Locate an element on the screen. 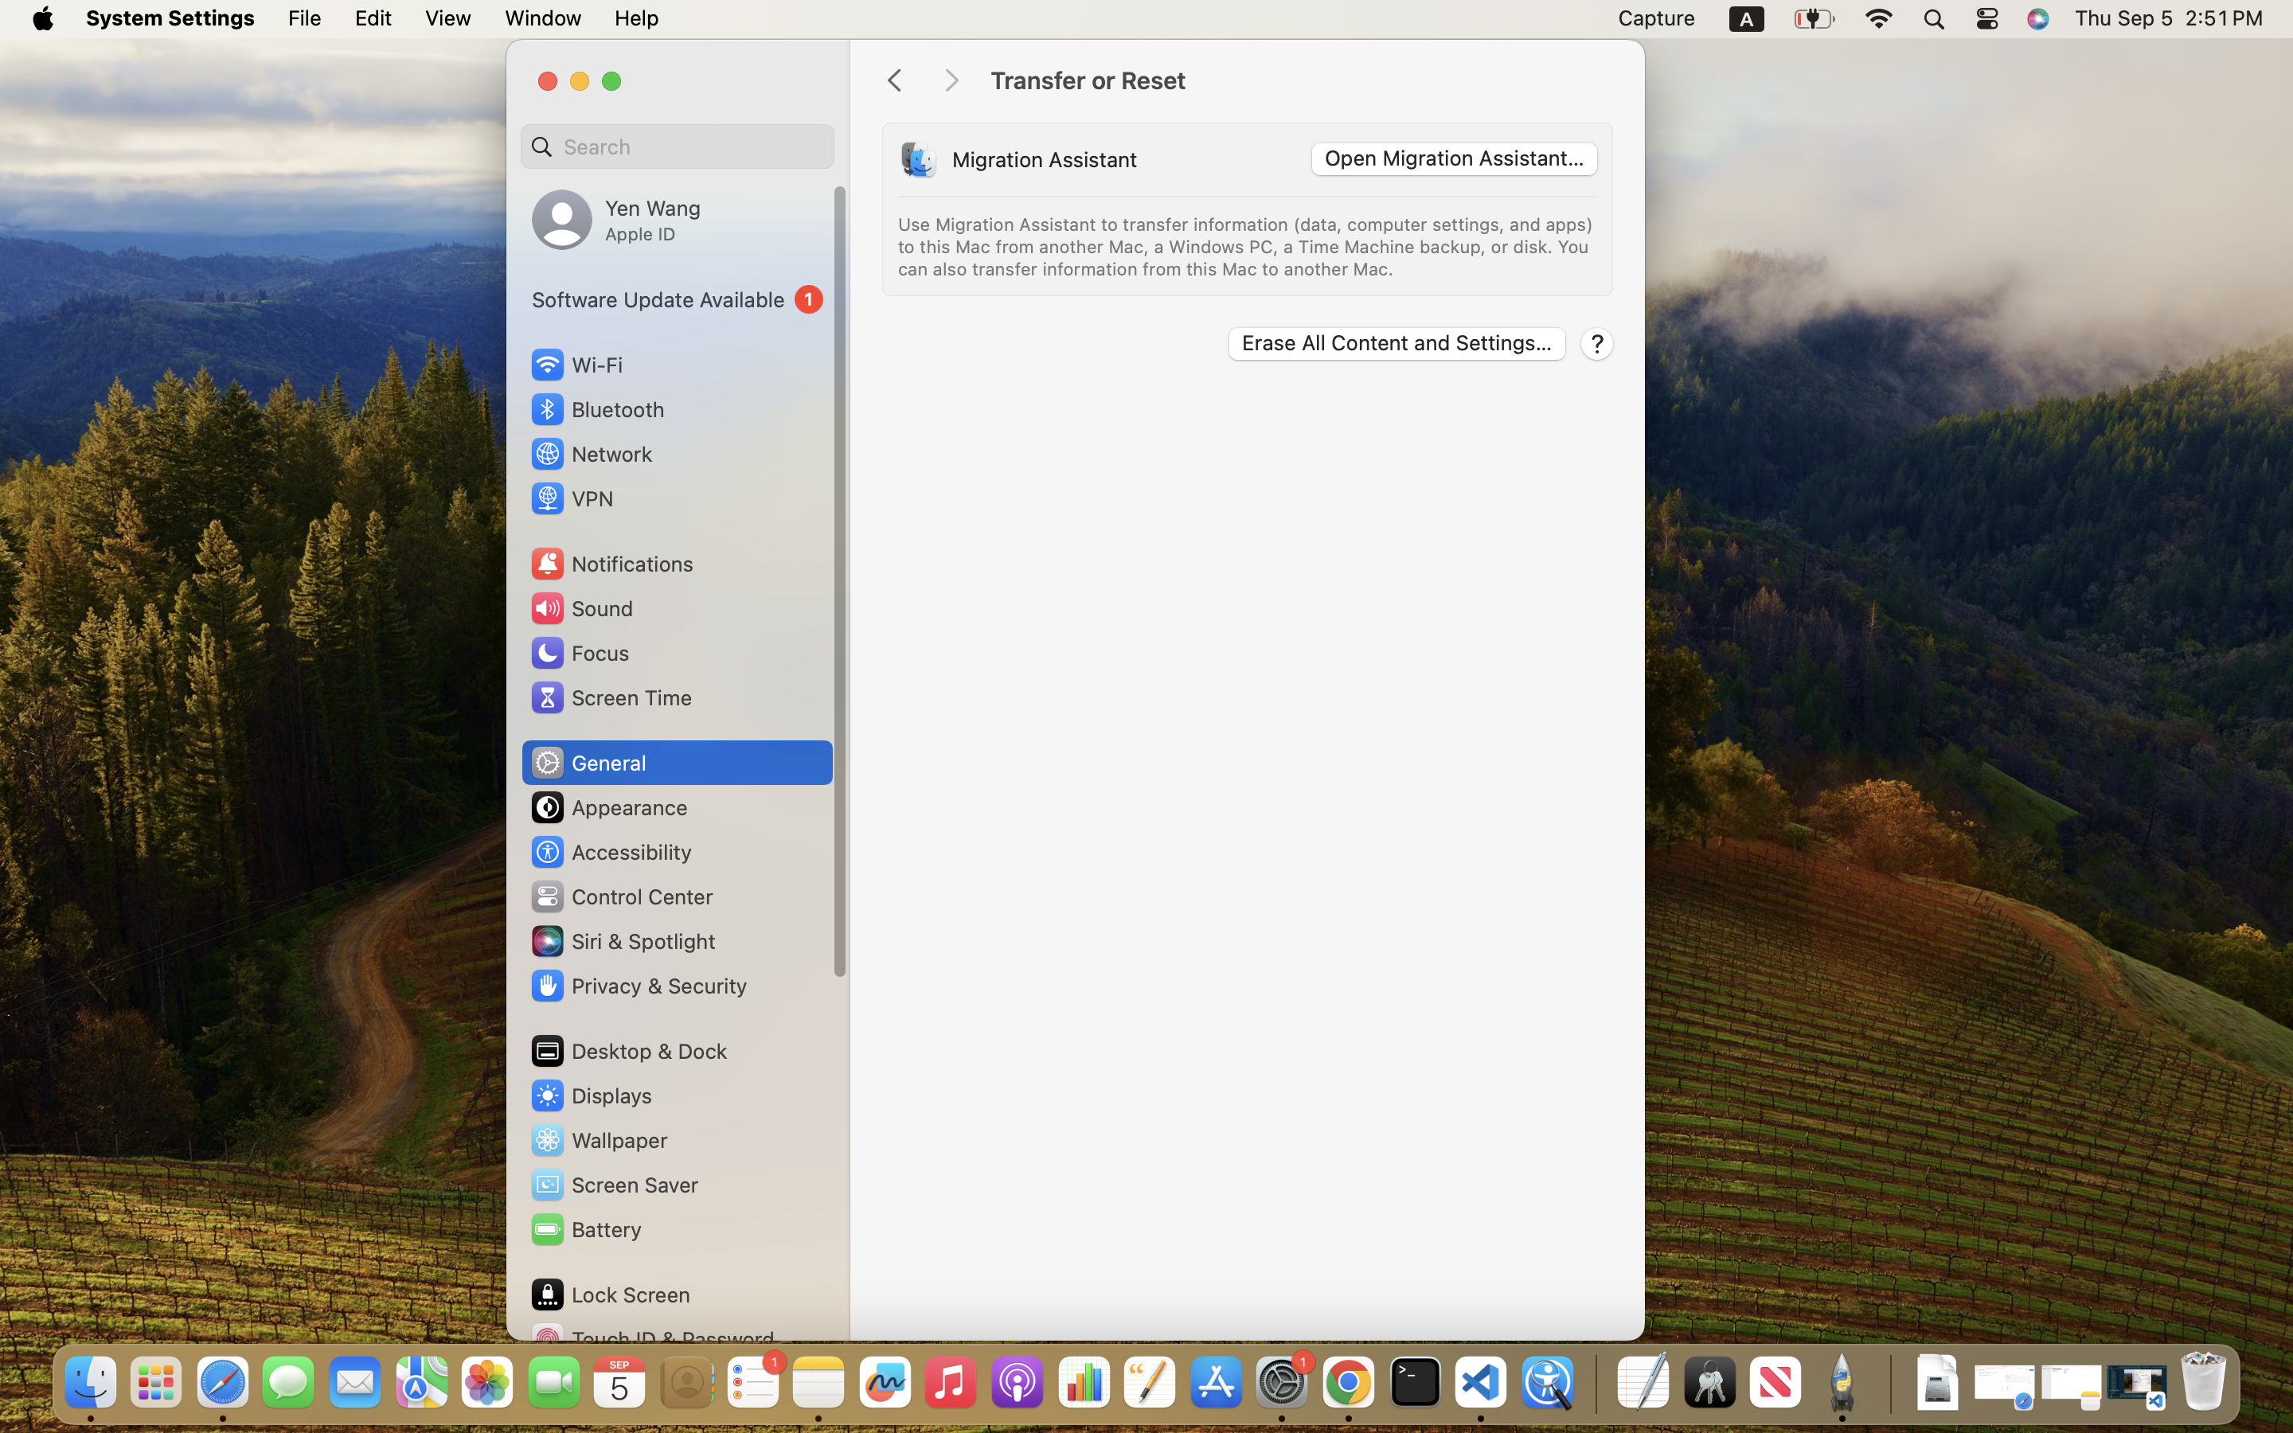 The height and width of the screenshot is (1433, 2293). Displays is located at coordinates (591, 1095).